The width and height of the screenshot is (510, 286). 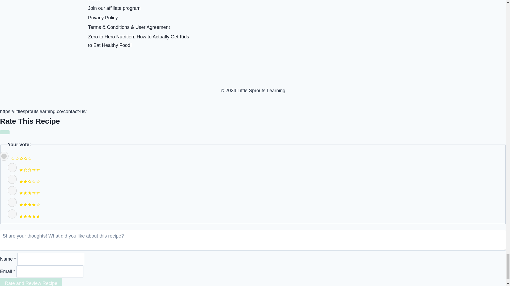 What do you see at coordinates (12, 202) in the screenshot?
I see `4` at bounding box center [12, 202].